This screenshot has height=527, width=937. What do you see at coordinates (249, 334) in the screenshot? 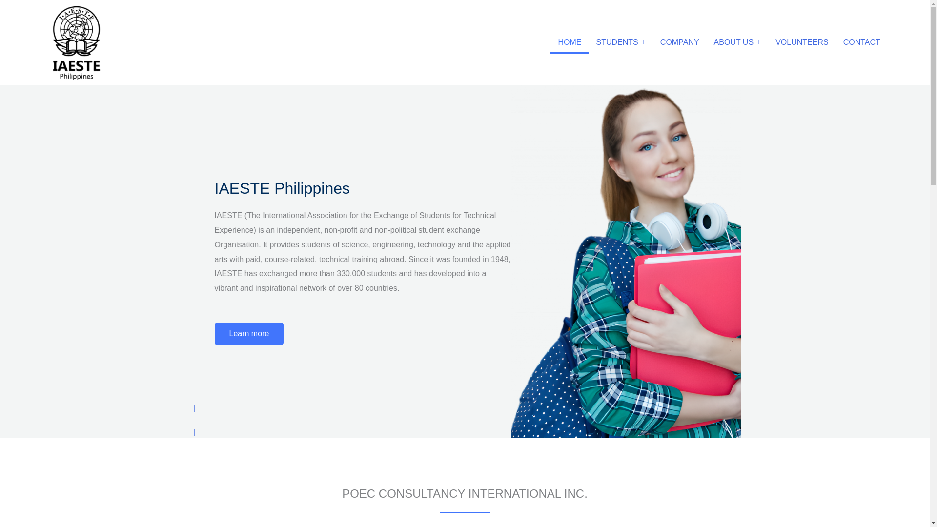
I see `Learn more` at bounding box center [249, 334].